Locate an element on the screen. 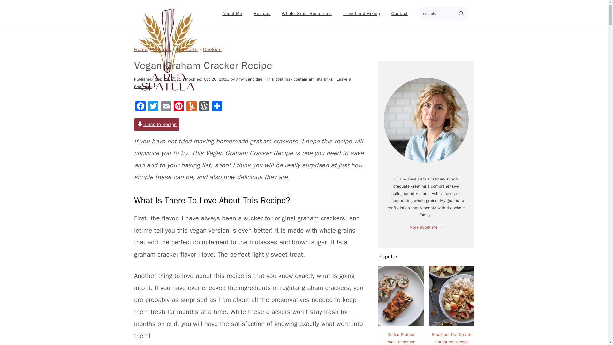  Travel and Hiking is located at coordinates (361, 13).